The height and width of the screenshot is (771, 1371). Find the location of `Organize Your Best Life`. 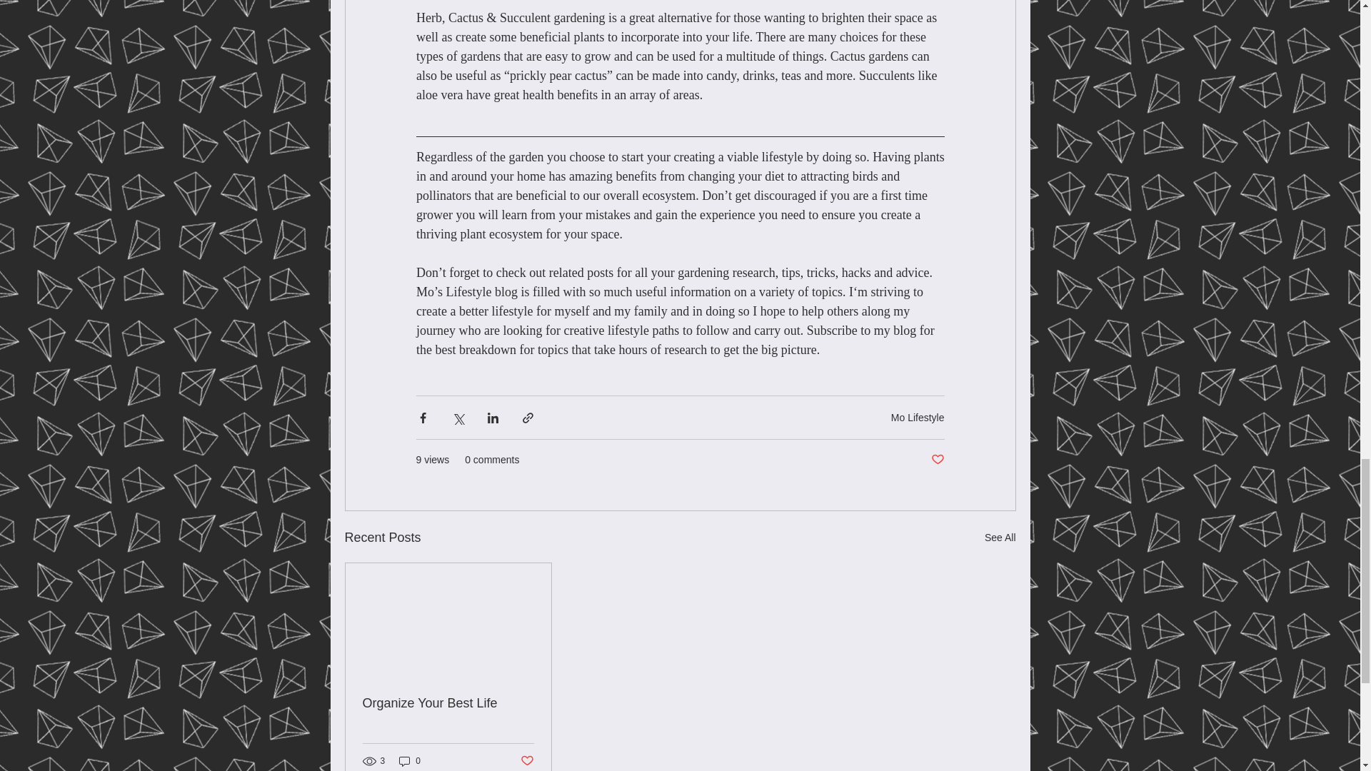

Organize Your Best Life is located at coordinates (448, 703).